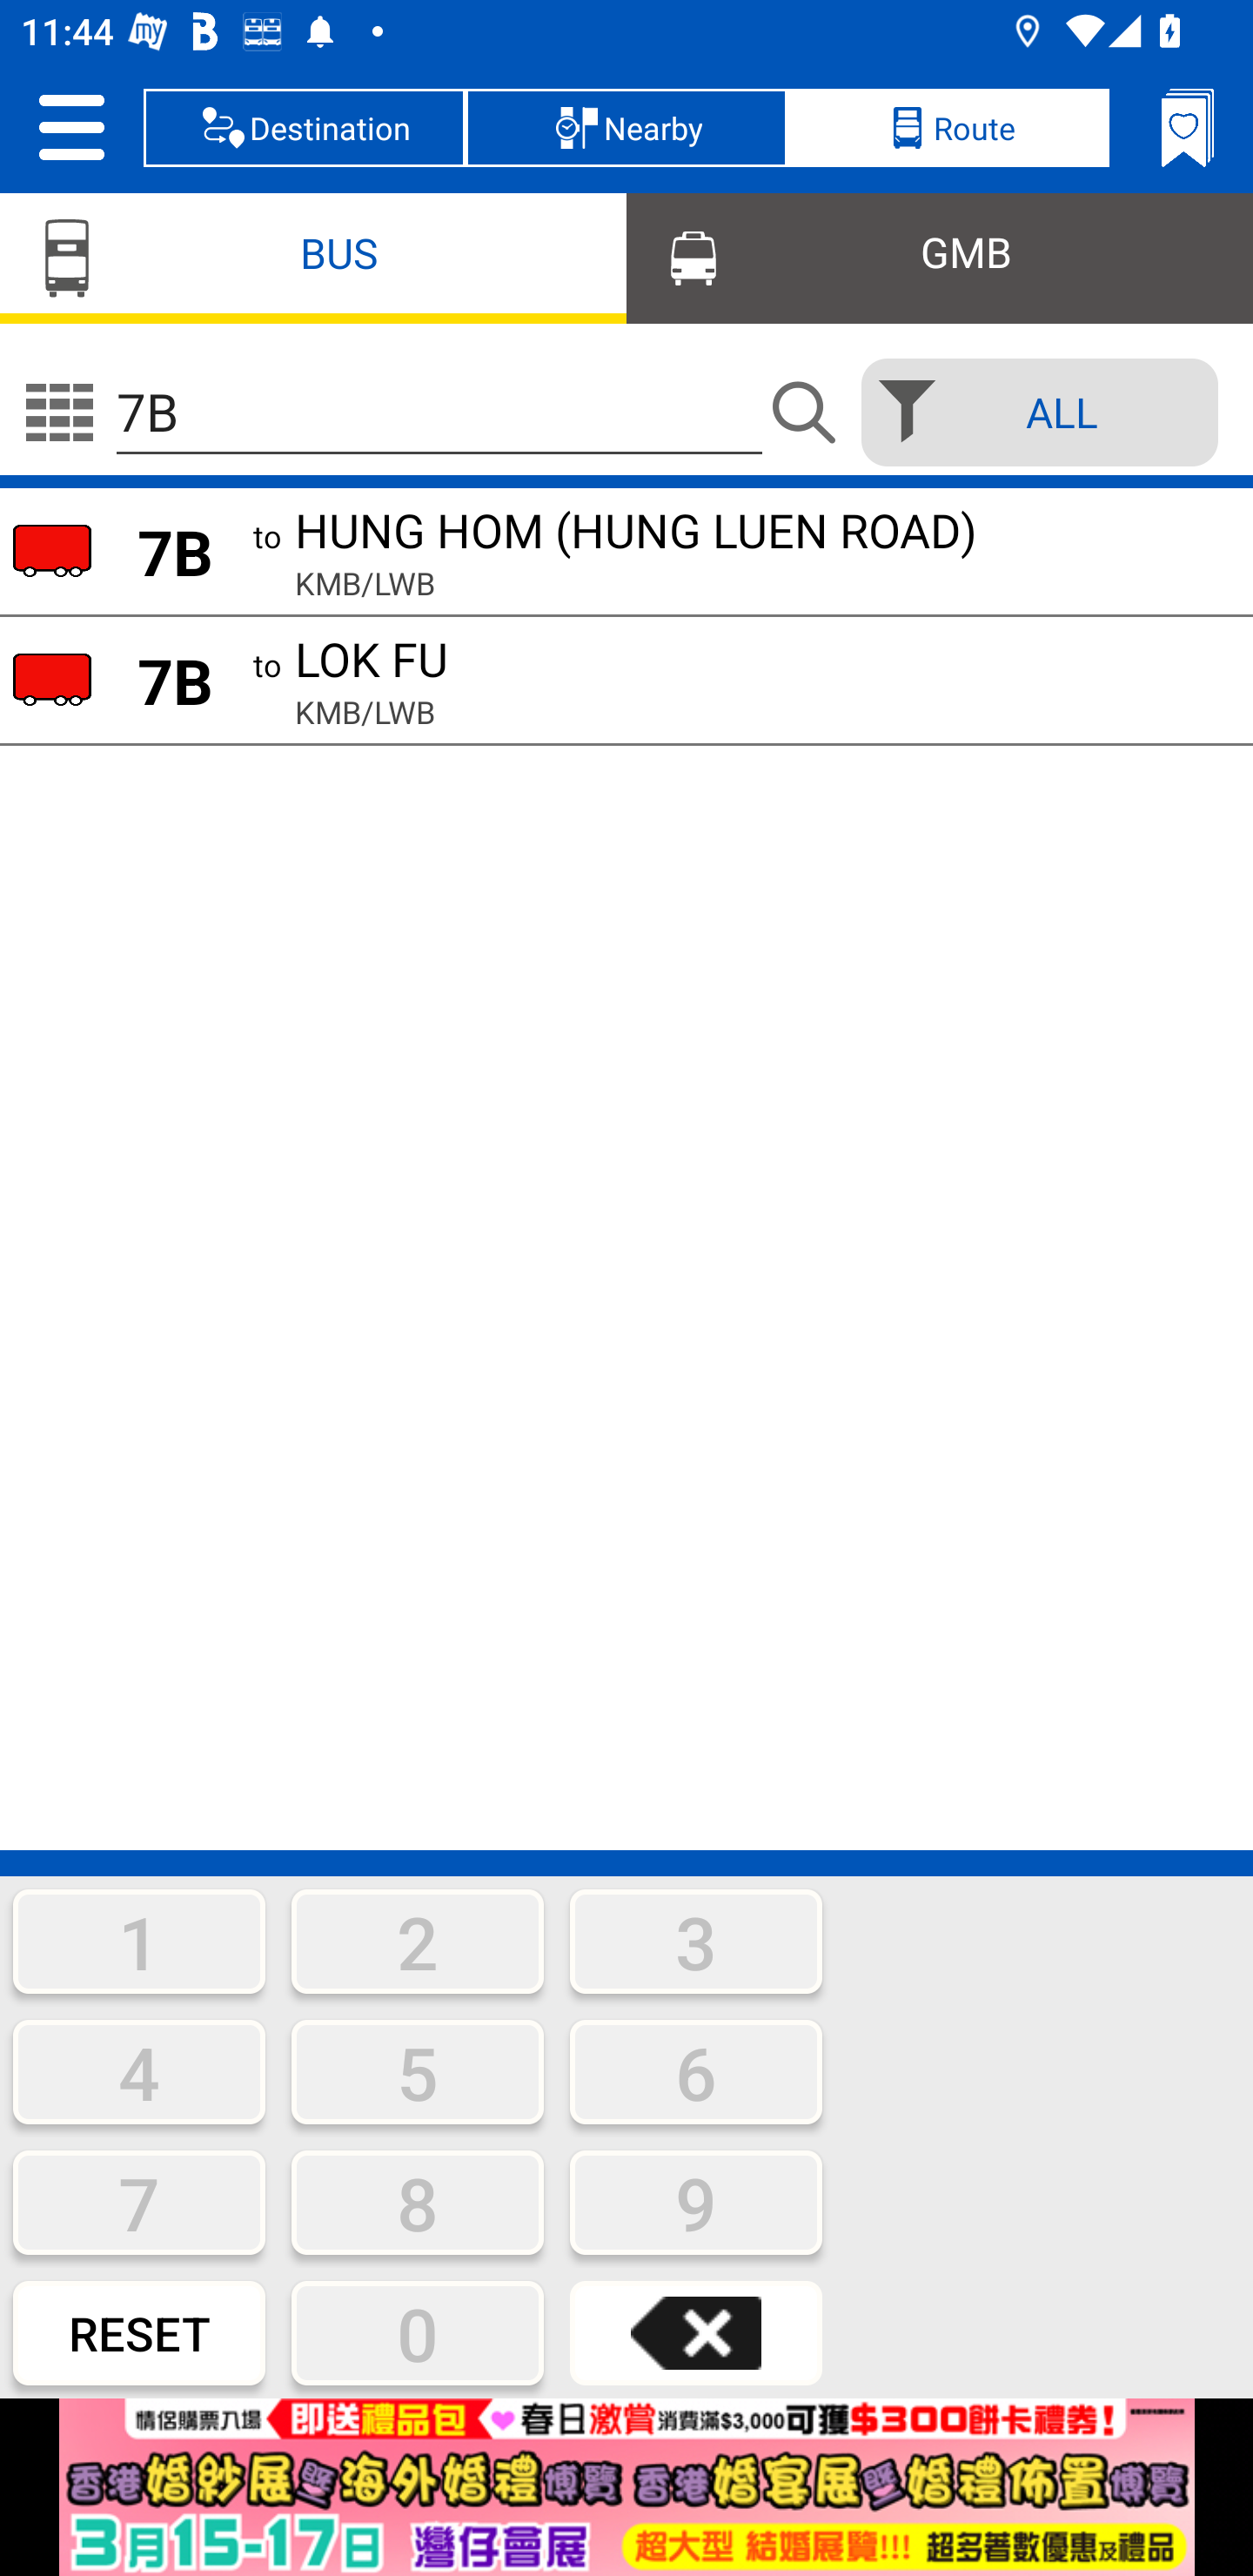  Describe the element at coordinates (626, 127) in the screenshot. I see `Nearby` at that location.